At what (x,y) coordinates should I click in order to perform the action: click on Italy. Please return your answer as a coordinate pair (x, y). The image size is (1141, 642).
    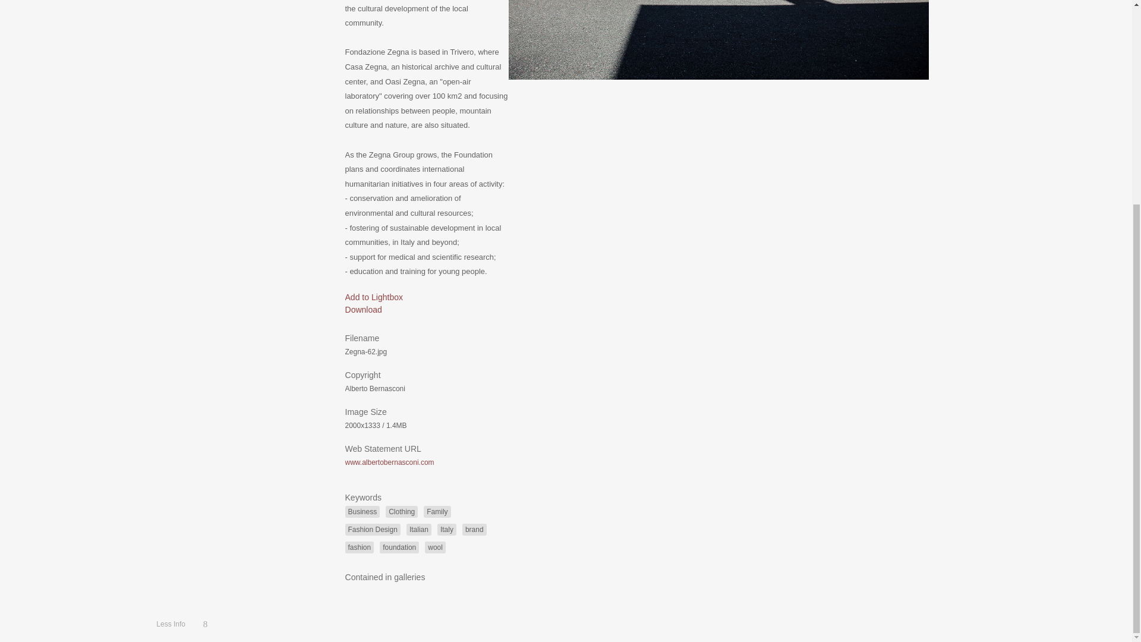
    Looking at the image, I should click on (447, 529).